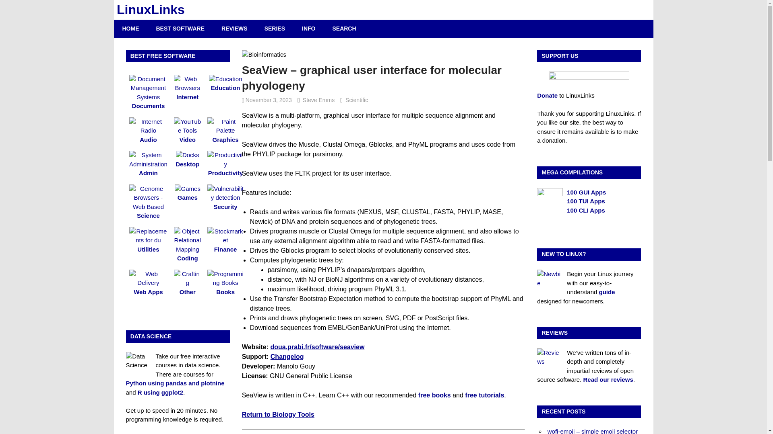 This screenshot has height=434, width=773. I want to click on HOME, so click(130, 28).